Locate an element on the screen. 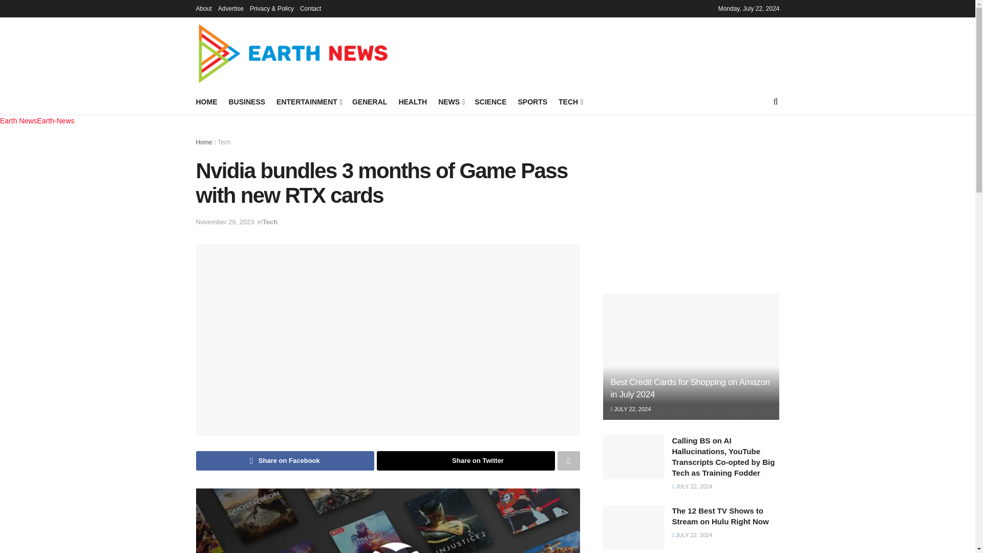 This screenshot has height=553, width=983. GENERAL is located at coordinates (370, 101).